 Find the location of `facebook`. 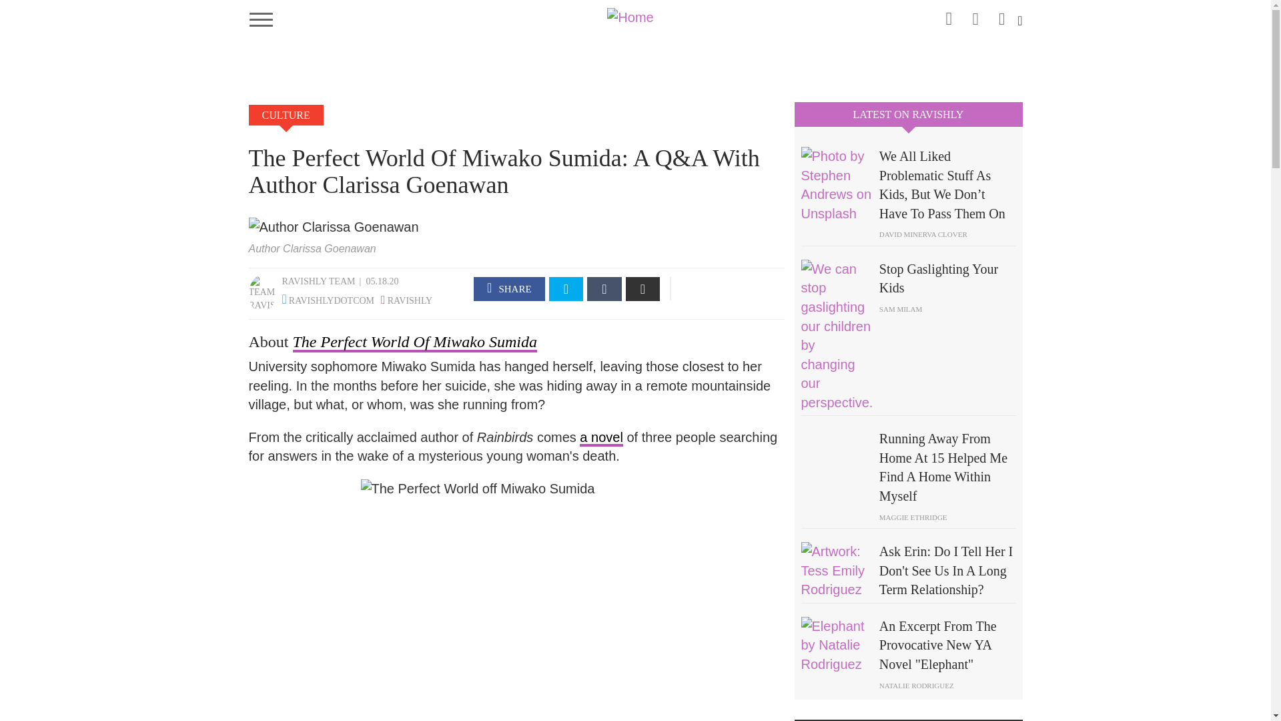

facebook is located at coordinates (510, 288).